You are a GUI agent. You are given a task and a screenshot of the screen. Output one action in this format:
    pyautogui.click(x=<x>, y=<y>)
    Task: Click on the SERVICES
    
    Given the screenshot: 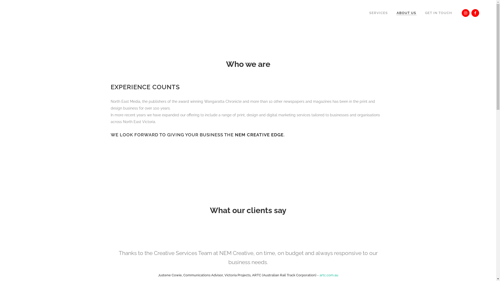 What is the action you would take?
    pyautogui.click(x=379, y=13)
    